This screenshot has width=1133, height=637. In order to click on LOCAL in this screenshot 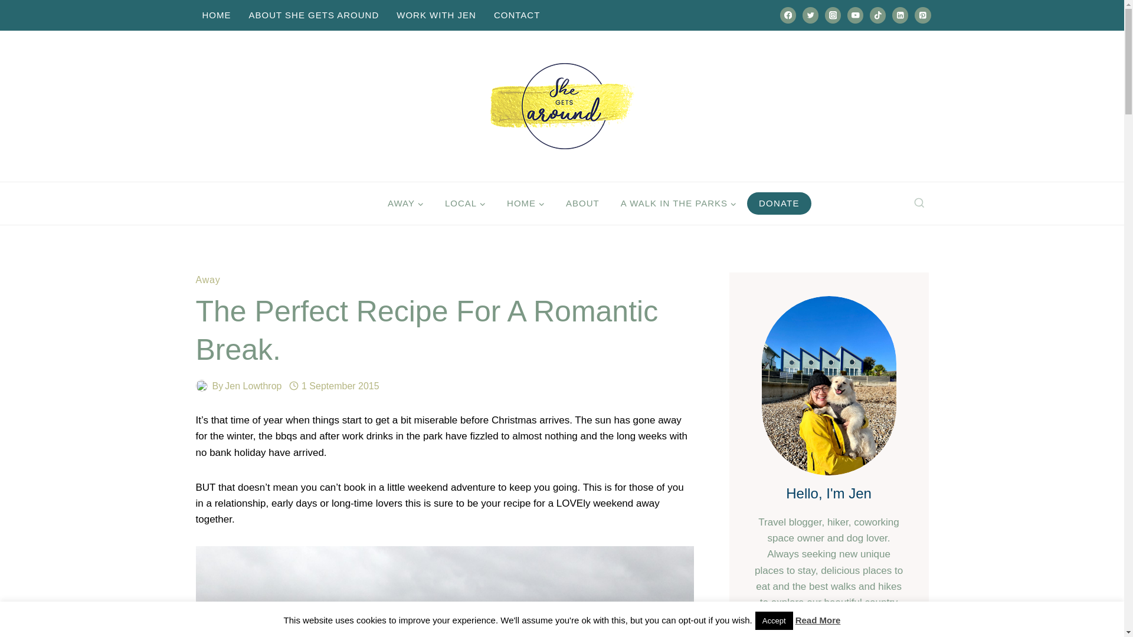, I will do `click(465, 203)`.